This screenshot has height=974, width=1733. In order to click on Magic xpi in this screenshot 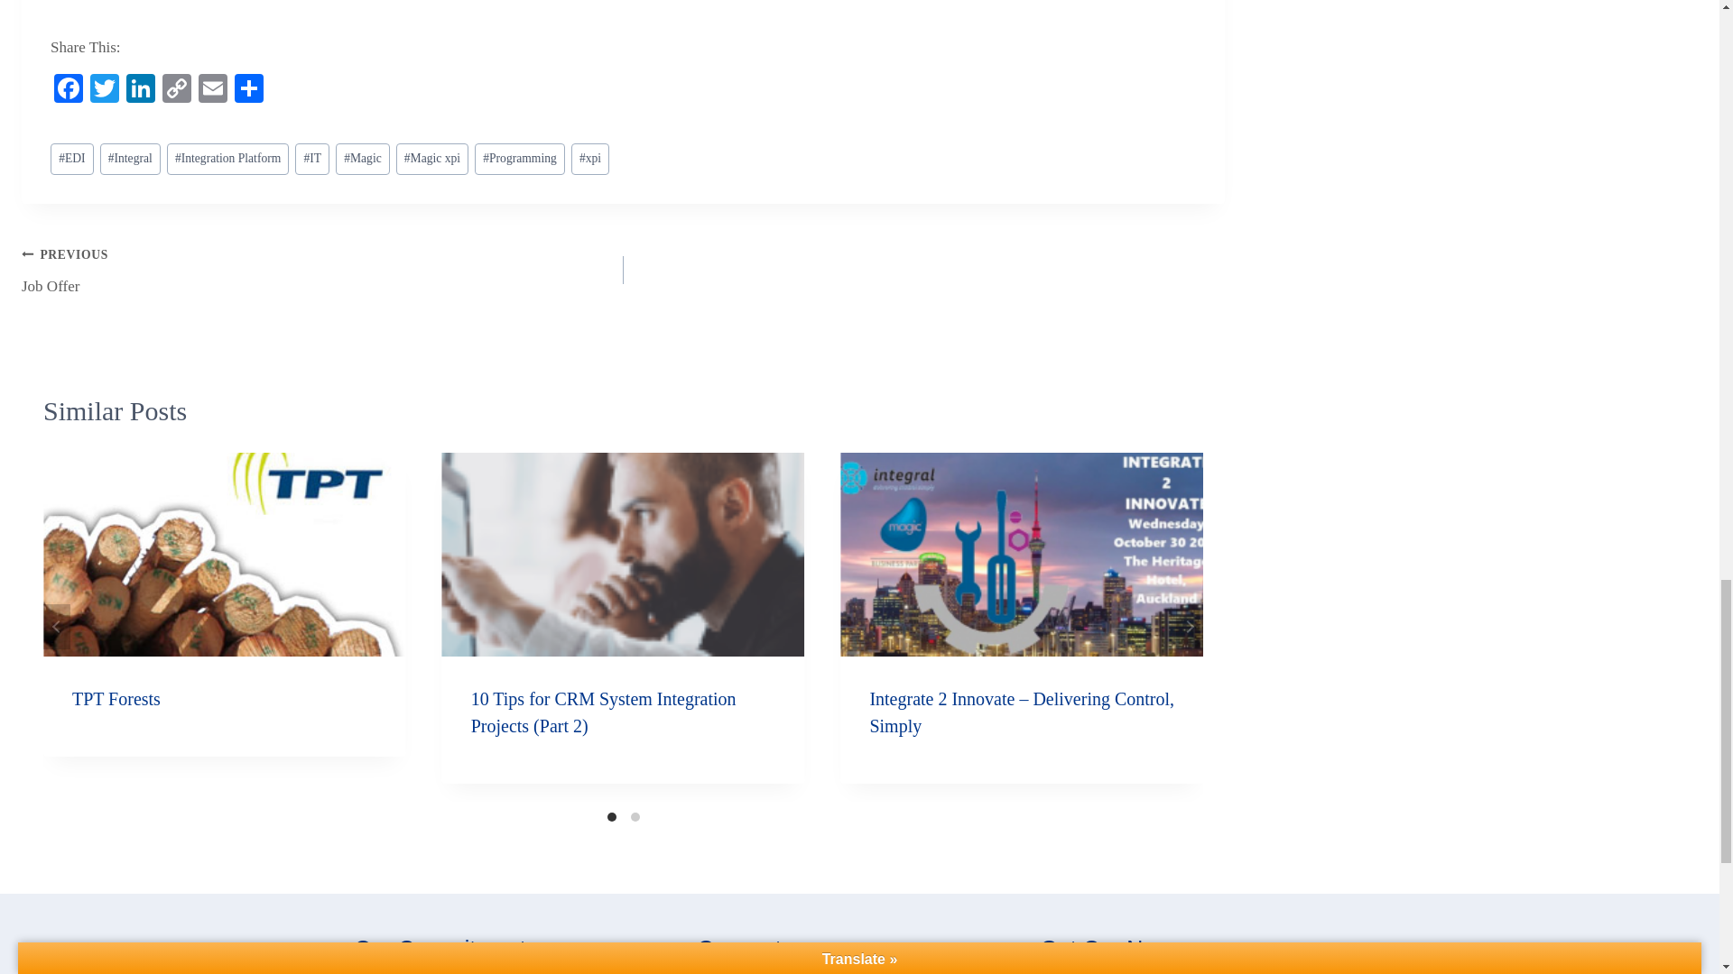, I will do `click(433, 159)`.